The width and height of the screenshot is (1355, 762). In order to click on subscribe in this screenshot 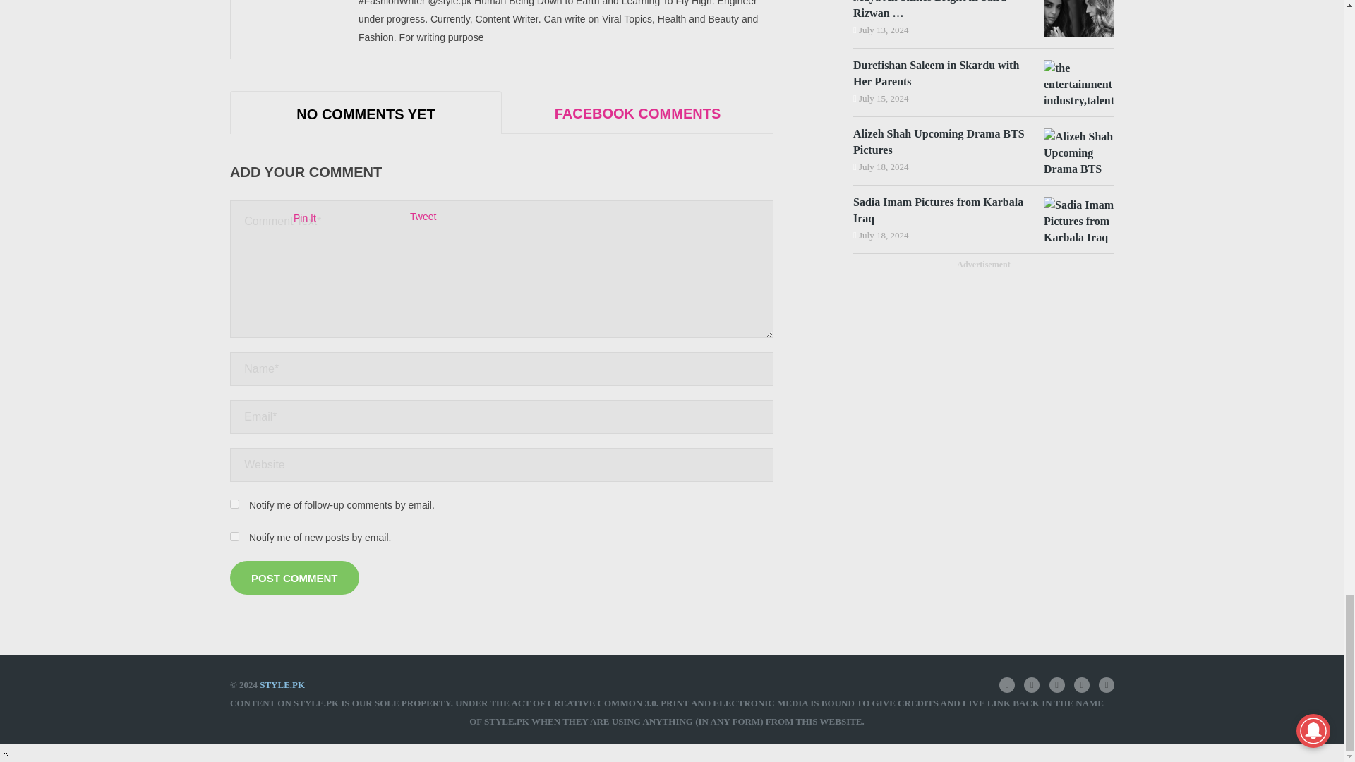, I will do `click(234, 504)`.